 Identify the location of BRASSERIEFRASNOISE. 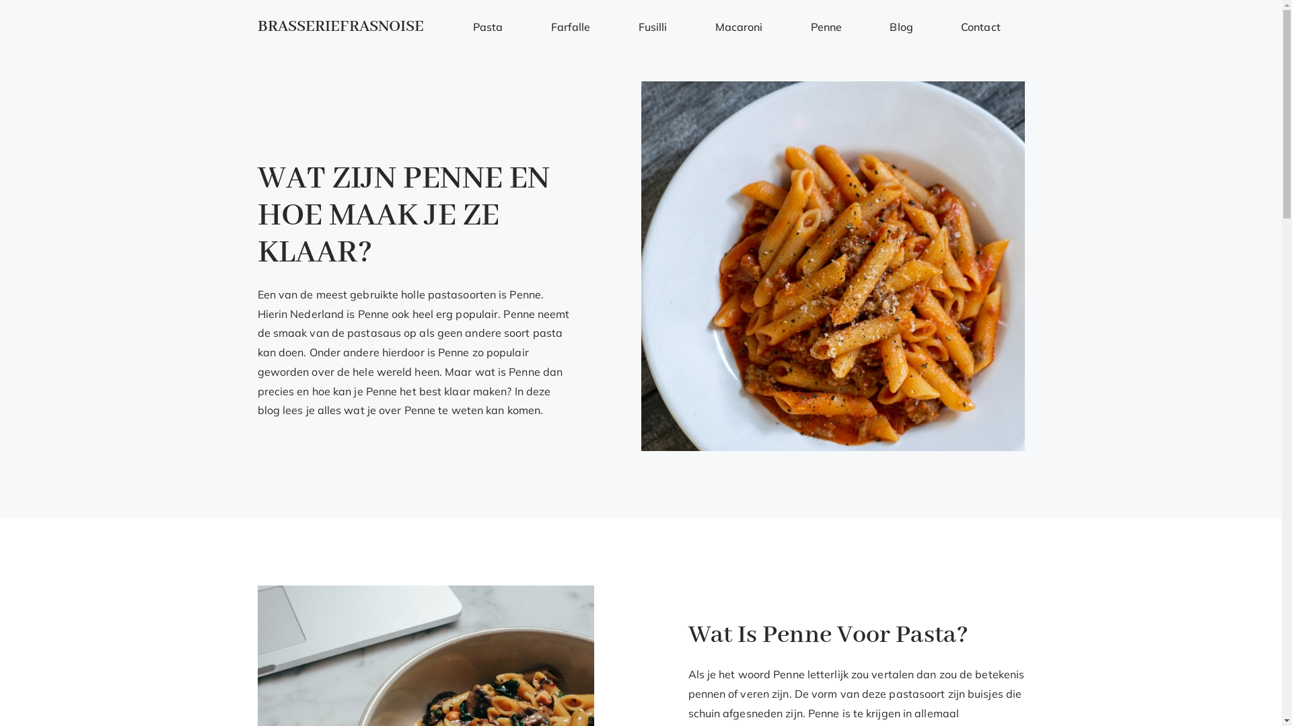
(340, 27).